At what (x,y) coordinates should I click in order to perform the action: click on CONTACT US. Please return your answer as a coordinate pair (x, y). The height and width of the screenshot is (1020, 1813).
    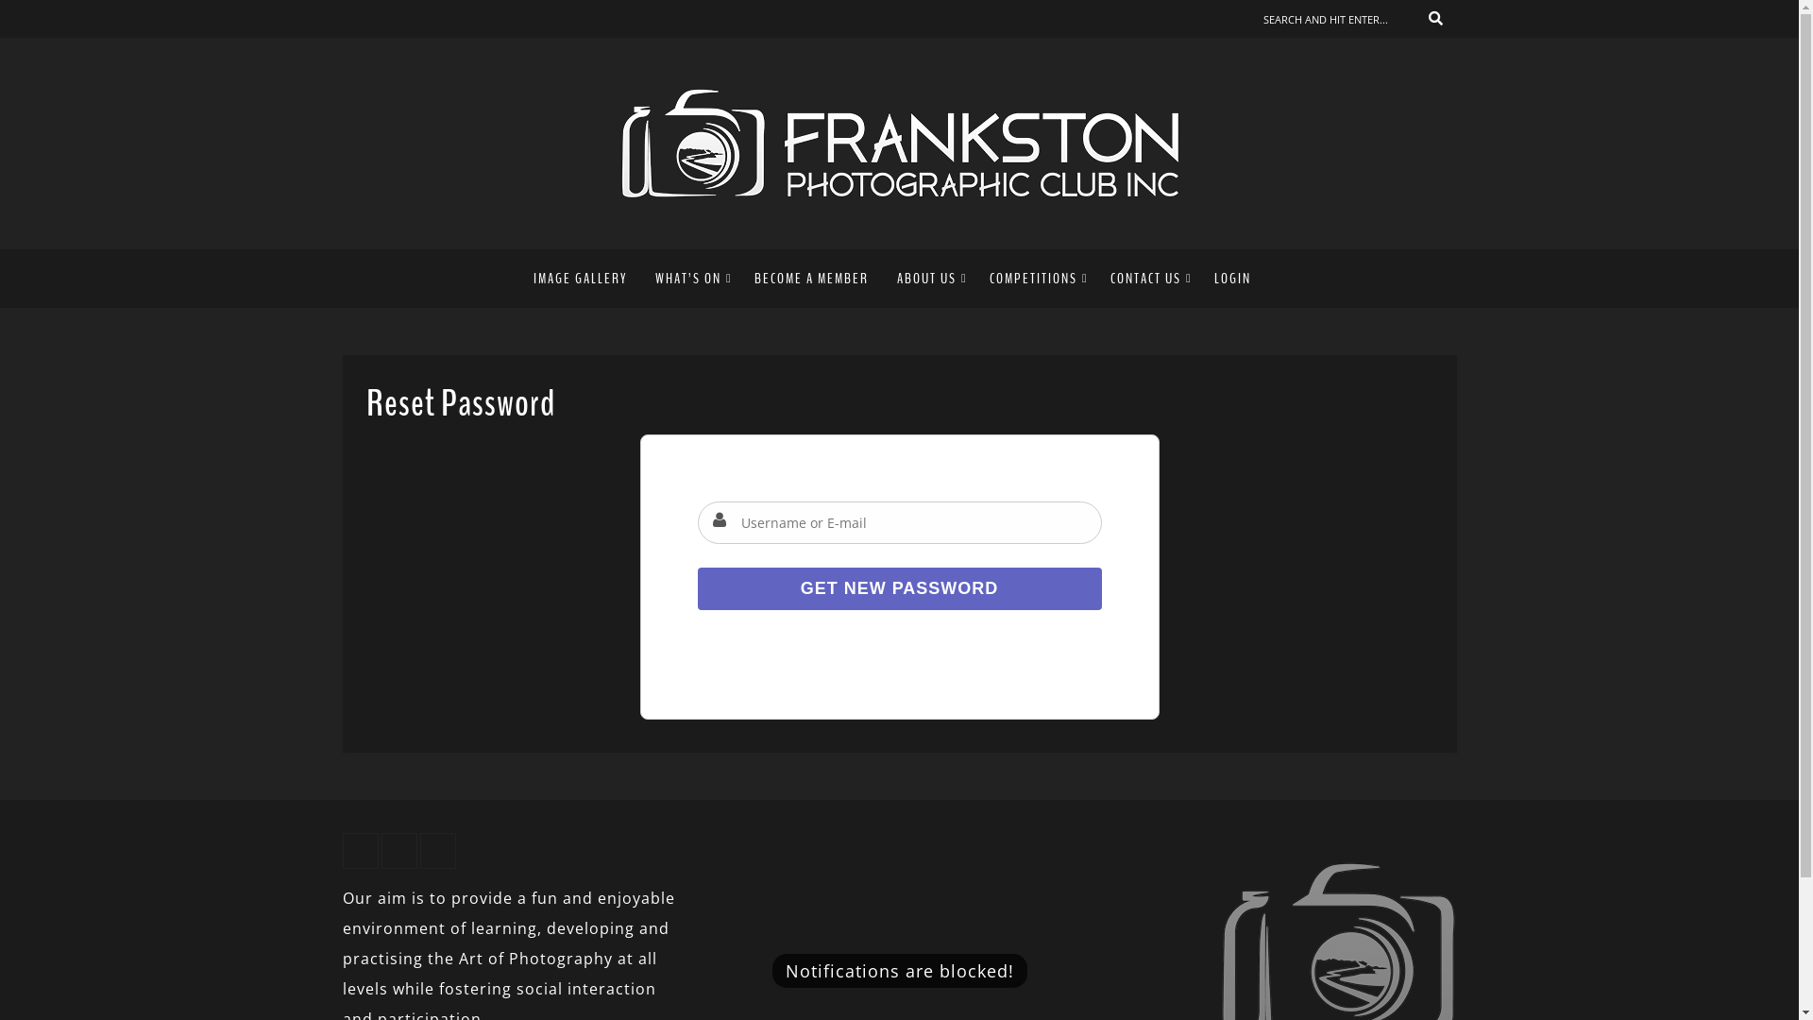
    Looking at the image, I should click on (1148, 279).